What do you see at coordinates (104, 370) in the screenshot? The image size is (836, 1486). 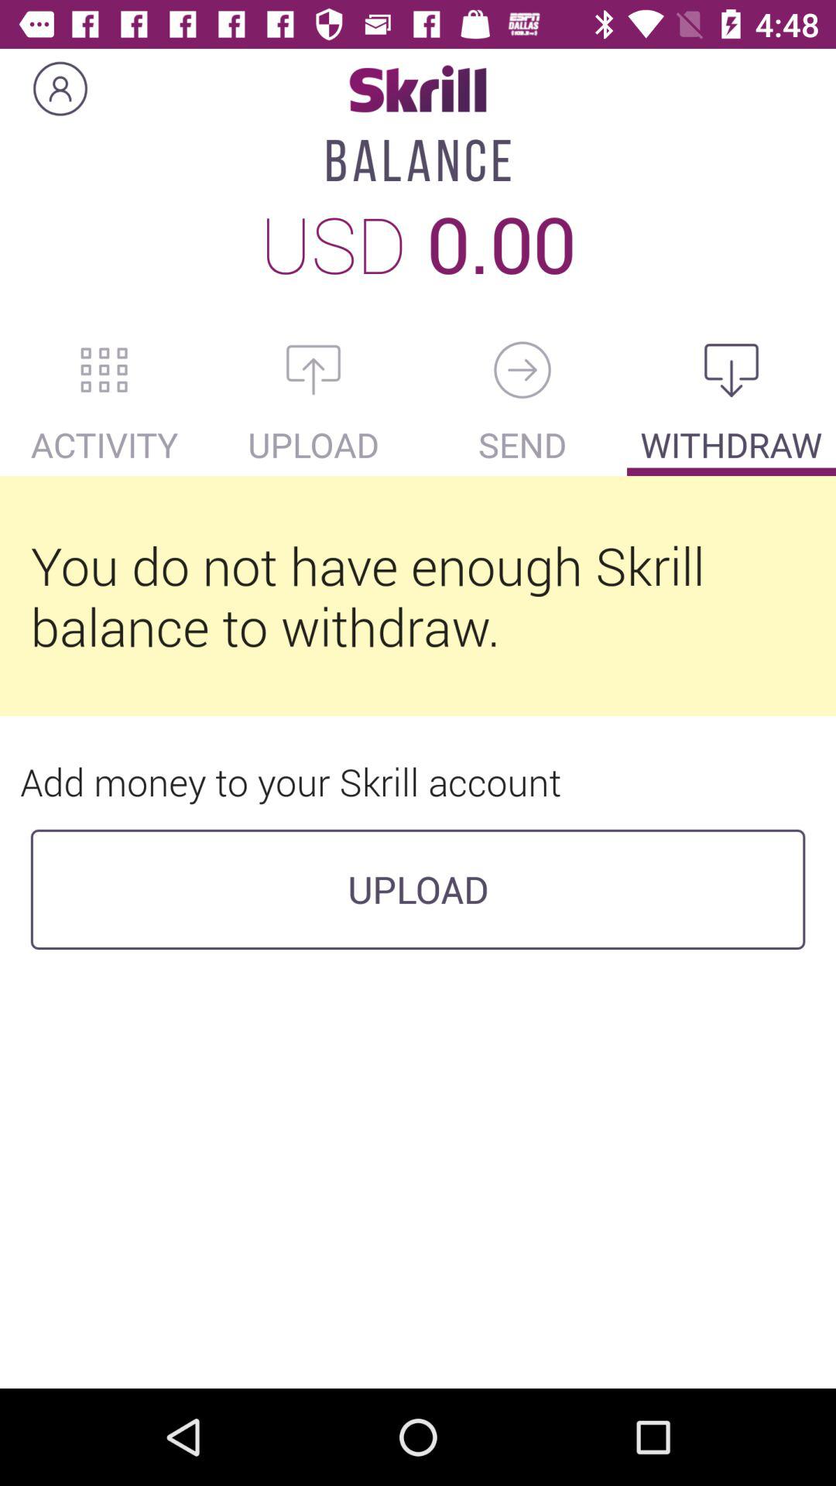 I see `activity` at bounding box center [104, 370].